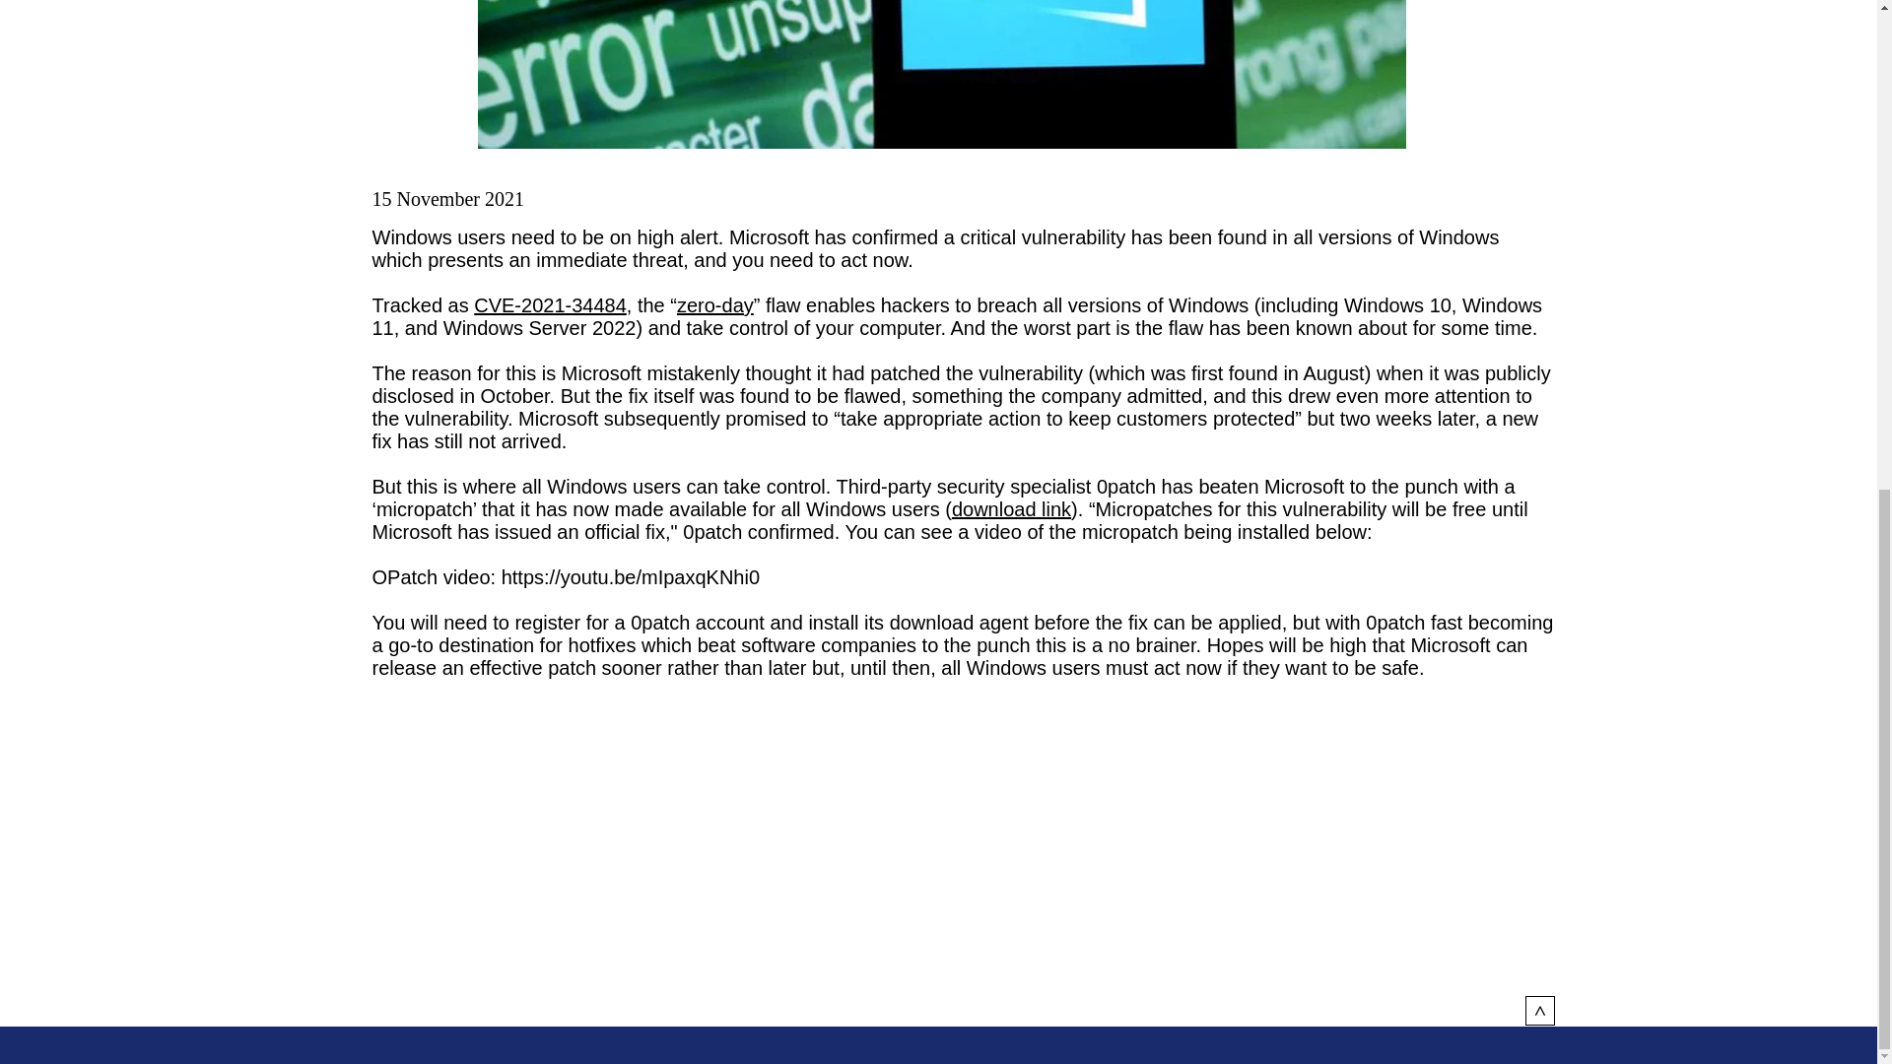 This screenshot has width=1892, height=1064. What do you see at coordinates (715, 305) in the screenshot?
I see `zero-day` at bounding box center [715, 305].